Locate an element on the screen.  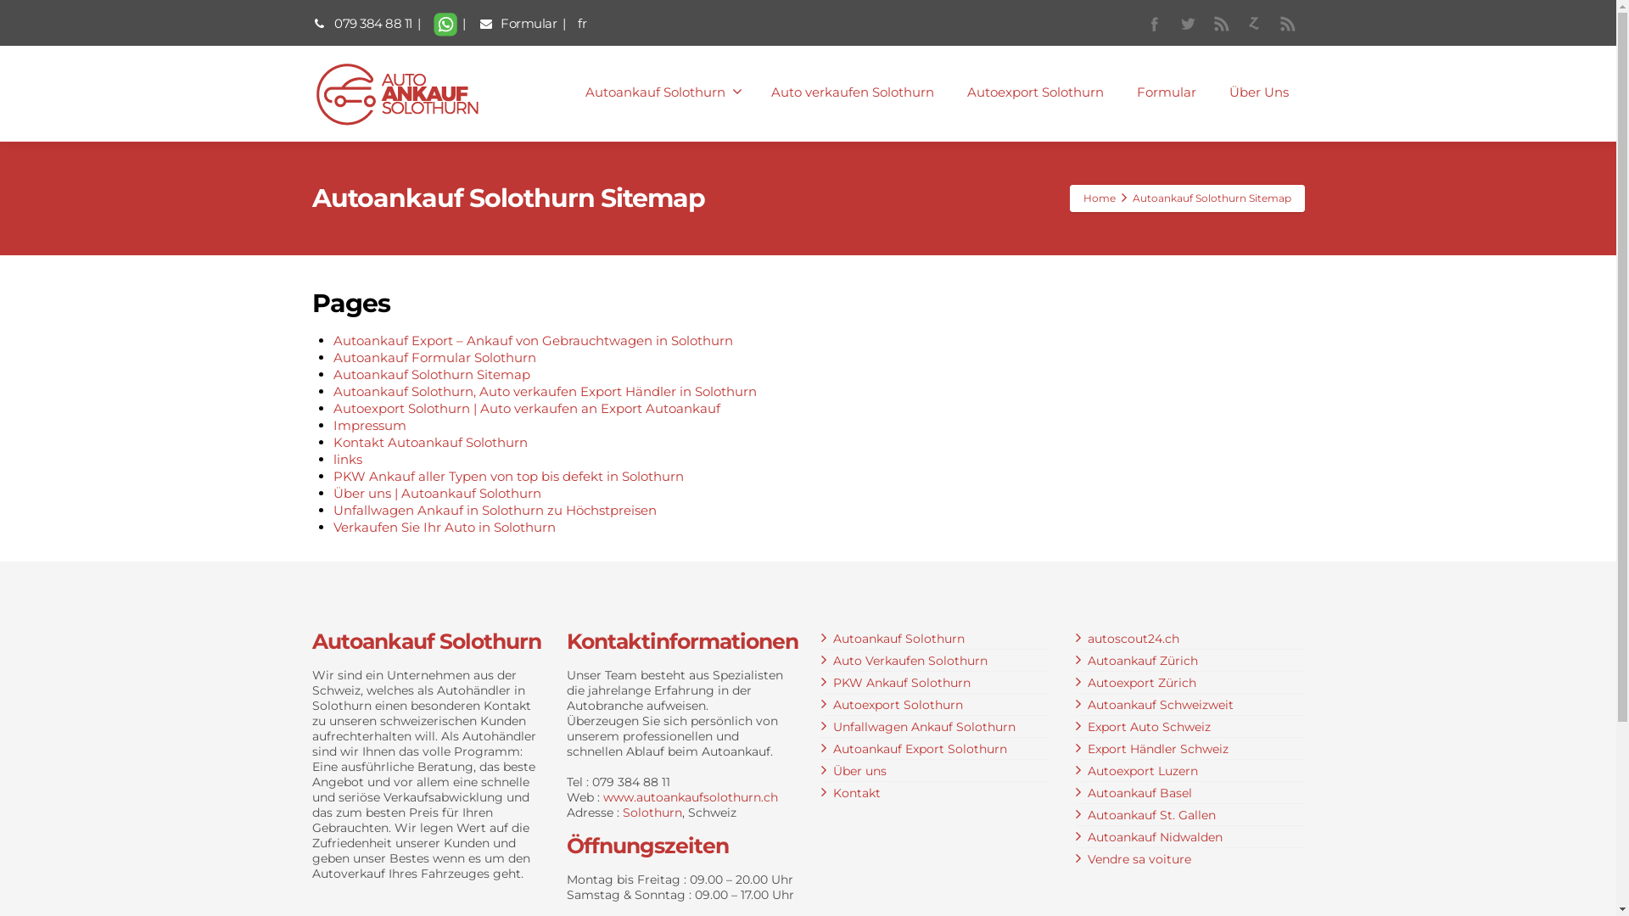
links is located at coordinates (347, 460).